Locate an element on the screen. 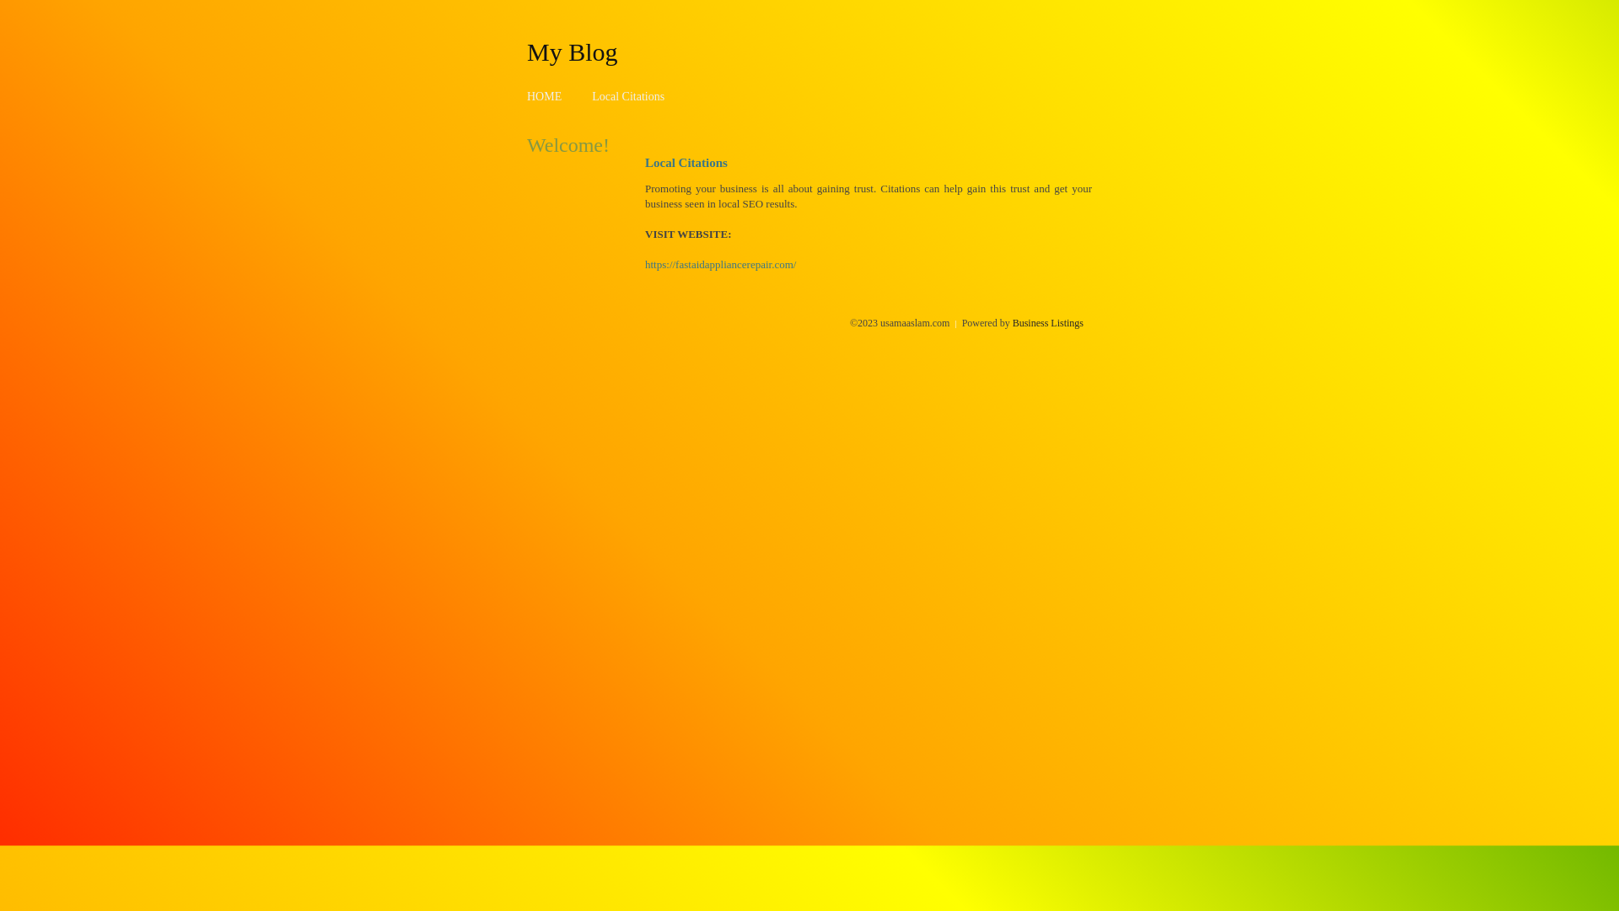  https://fastaidappliancerepair.com/ is located at coordinates (720, 265).